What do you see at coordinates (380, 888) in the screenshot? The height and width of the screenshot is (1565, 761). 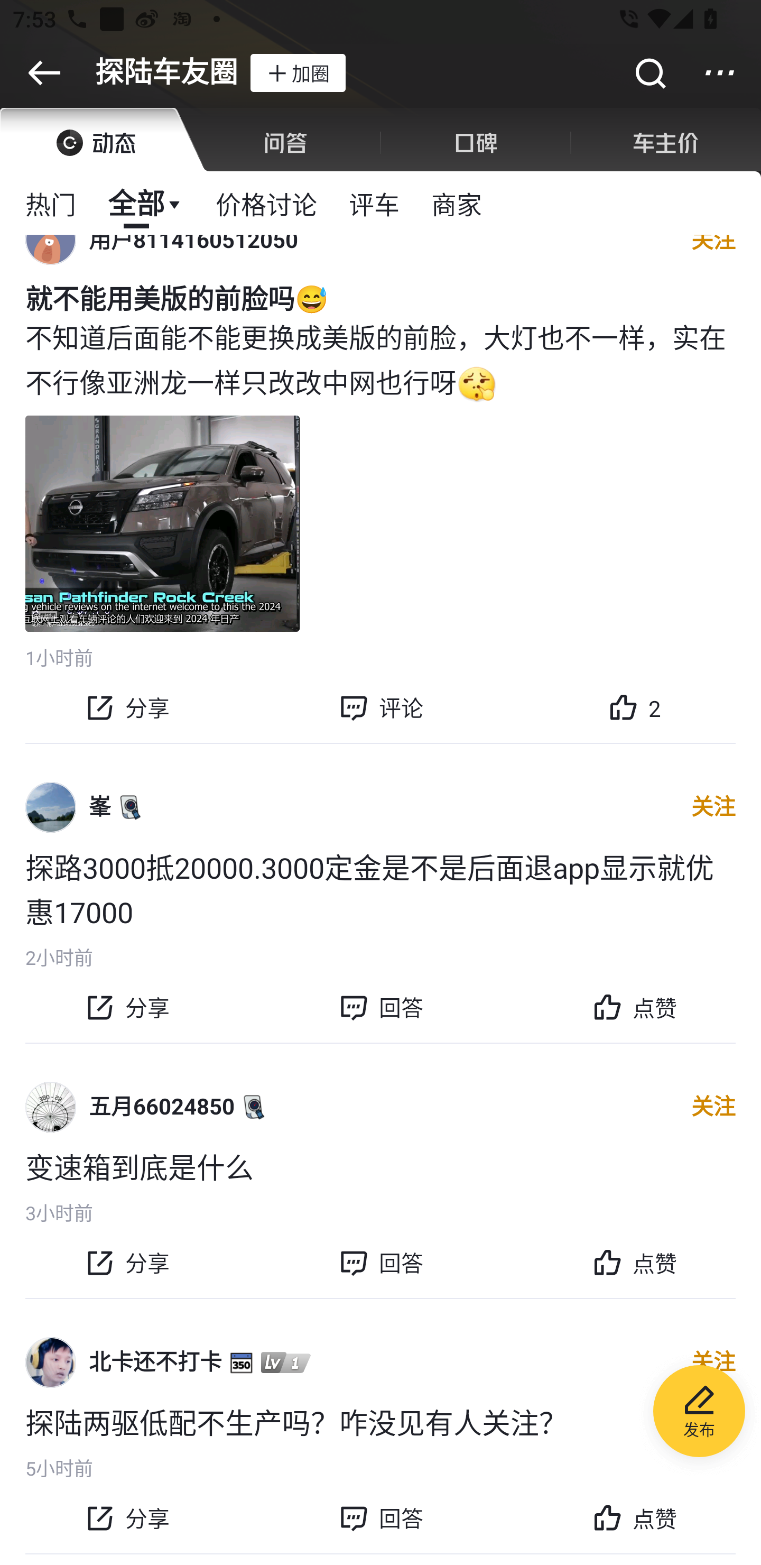 I see `探路3000抵20000.3000定金是不是后面退app显示就优惠17000` at bounding box center [380, 888].